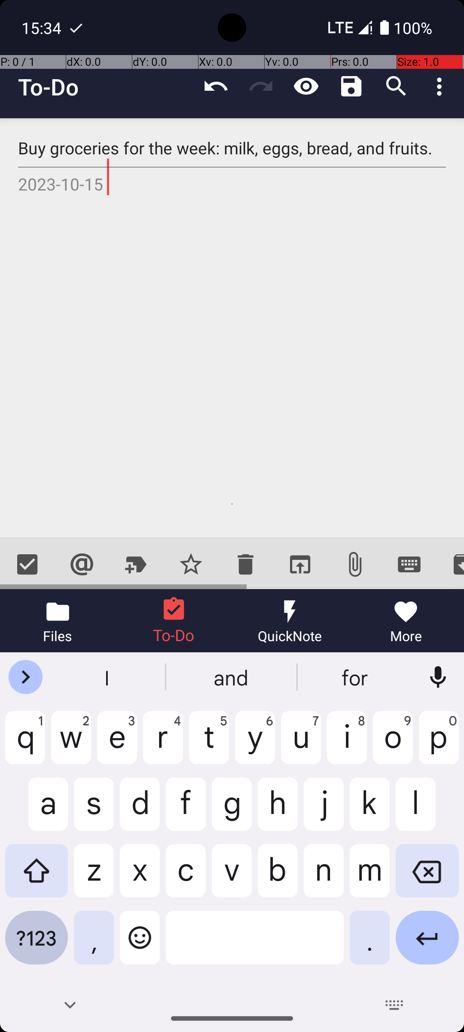 This screenshot has height=1032, width=464. I want to click on and, so click(232, 677).